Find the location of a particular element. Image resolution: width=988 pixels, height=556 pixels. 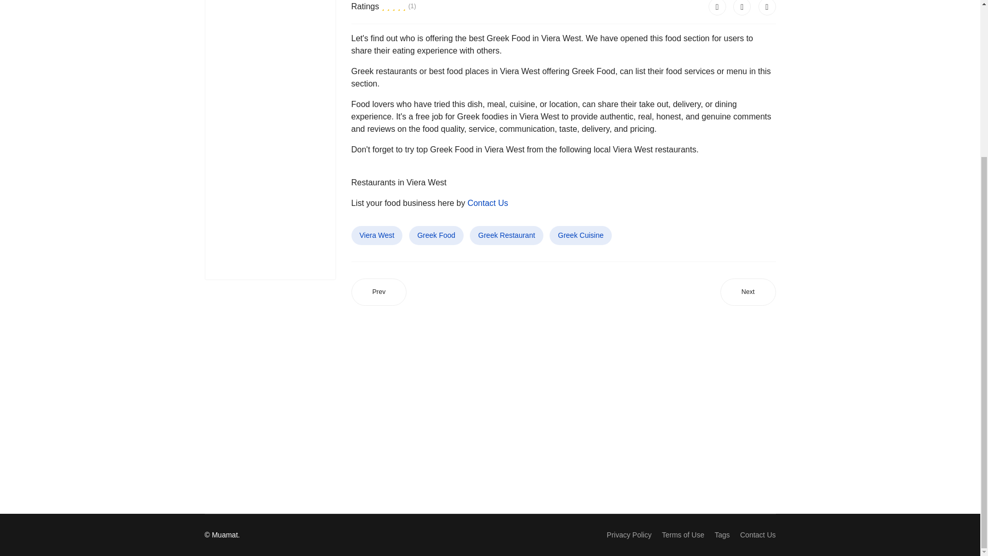

Tags is located at coordinates (722, 535).